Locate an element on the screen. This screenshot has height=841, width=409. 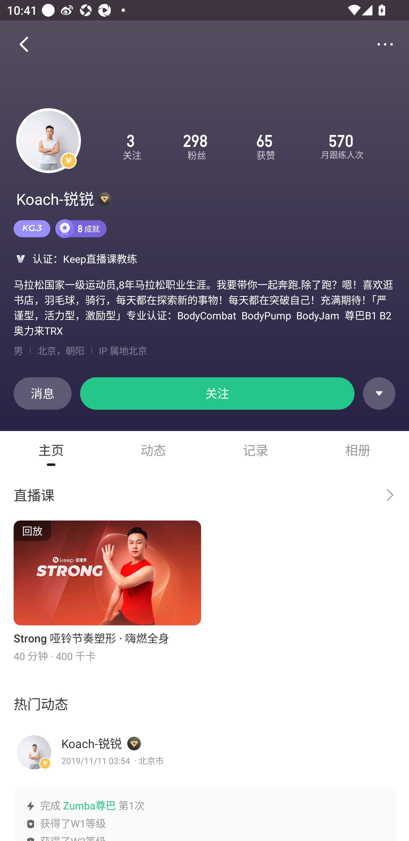
相册 is located at coordinates (358, 450).